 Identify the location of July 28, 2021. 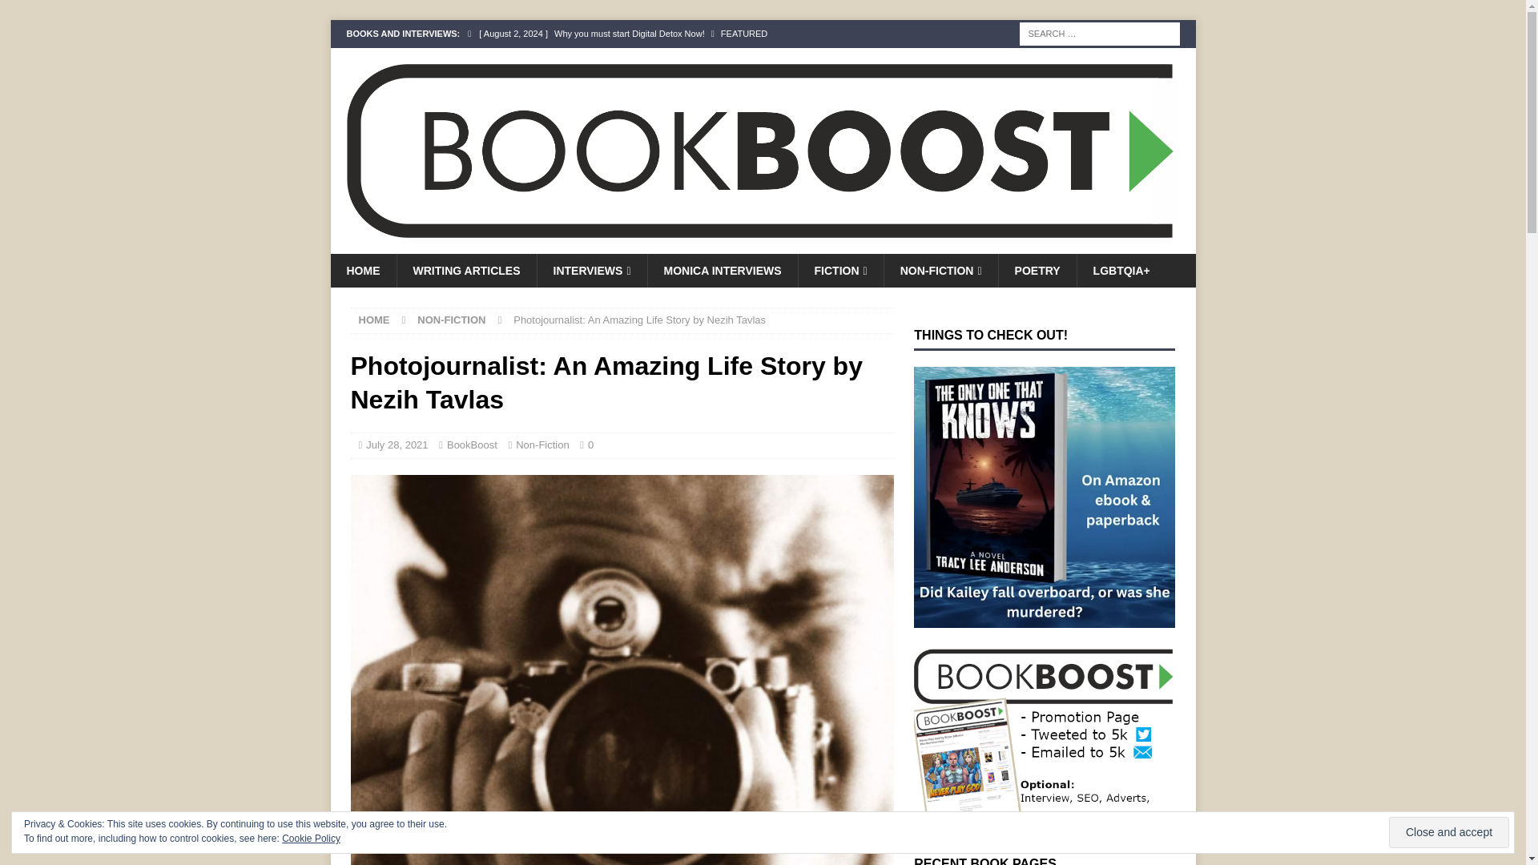
(396, 444).